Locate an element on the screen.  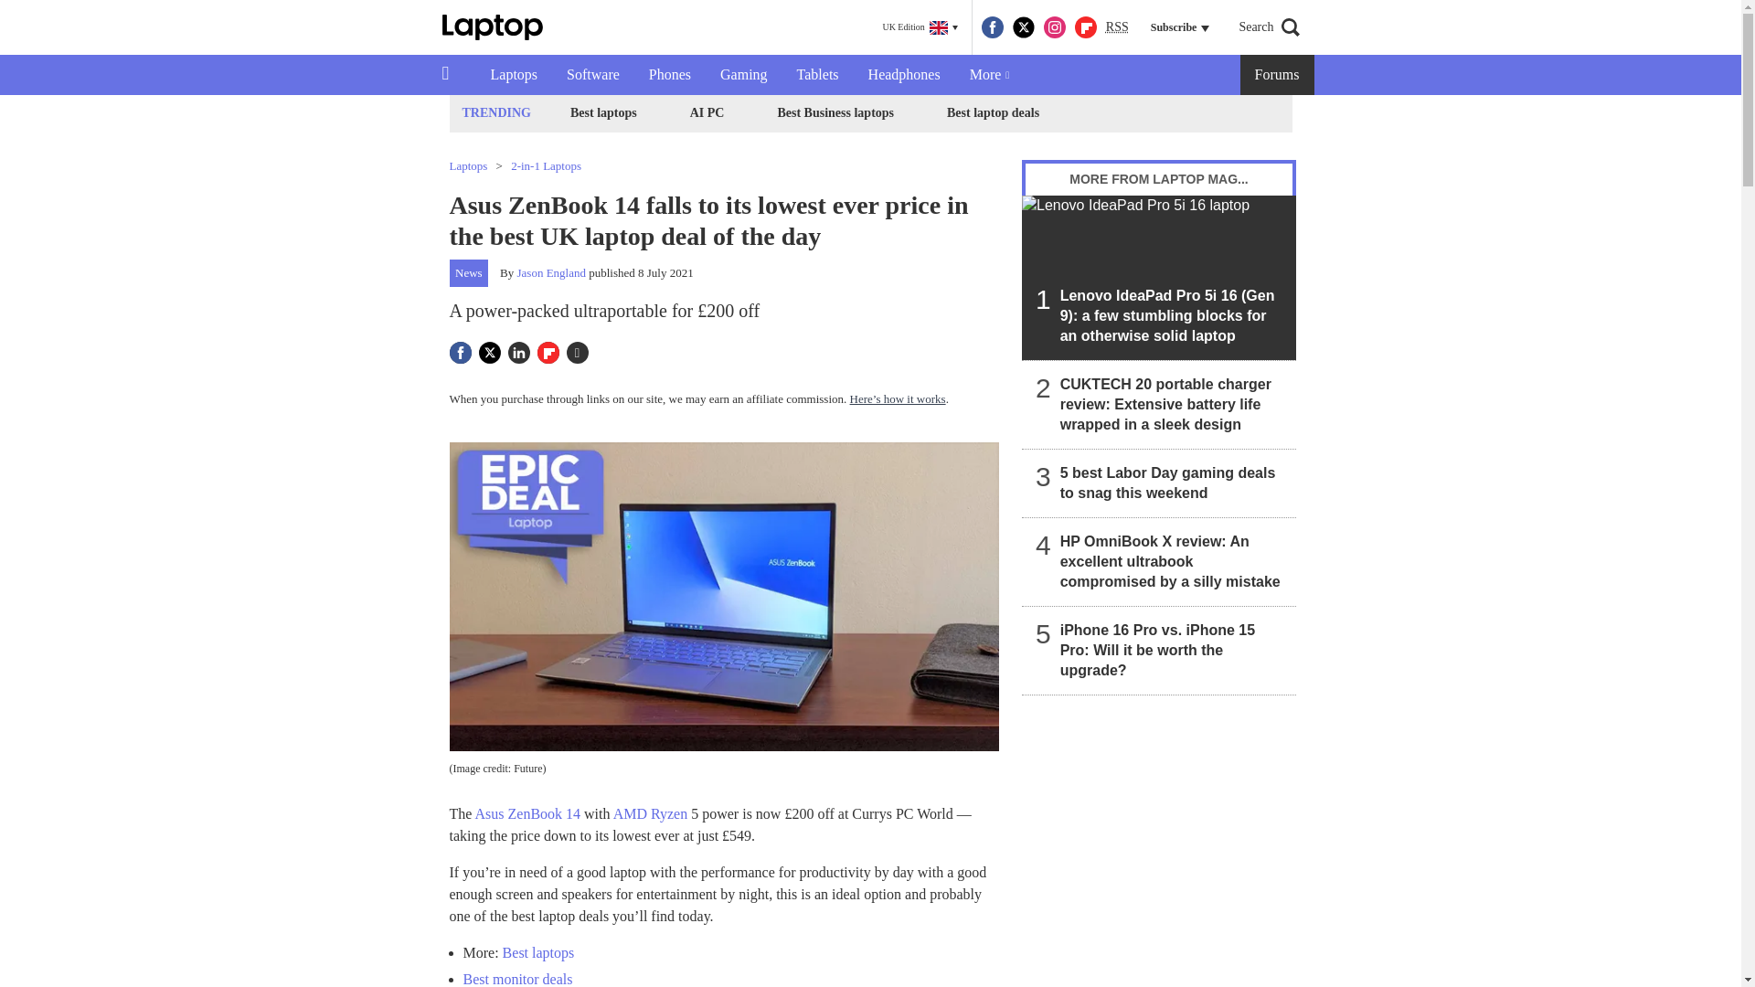
RSS is located at coordinates (1117, 27).